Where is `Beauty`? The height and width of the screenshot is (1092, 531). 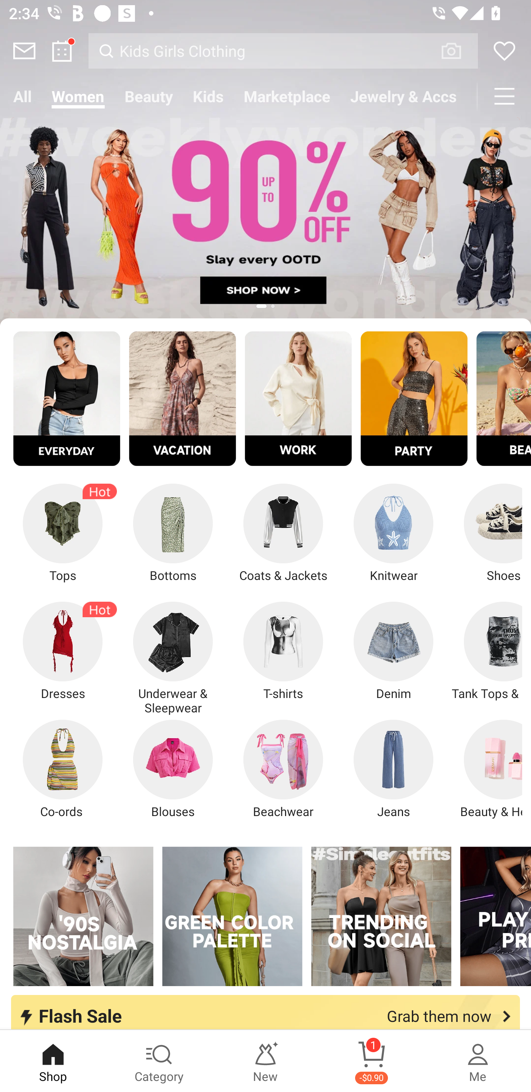
Beauty is located at coordinates (149, 96).